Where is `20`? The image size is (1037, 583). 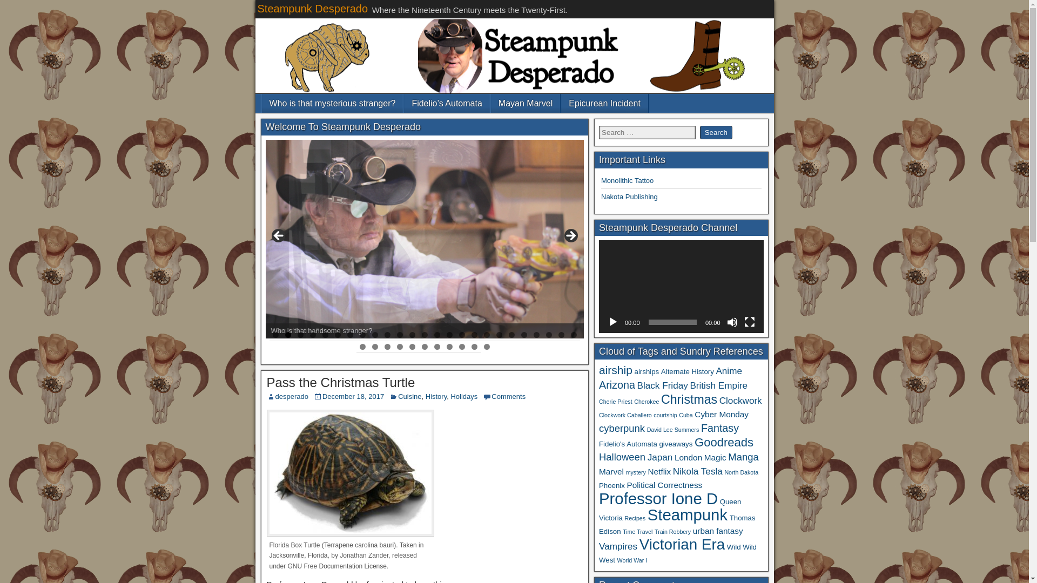 20 is located at coordinates (511, 335).